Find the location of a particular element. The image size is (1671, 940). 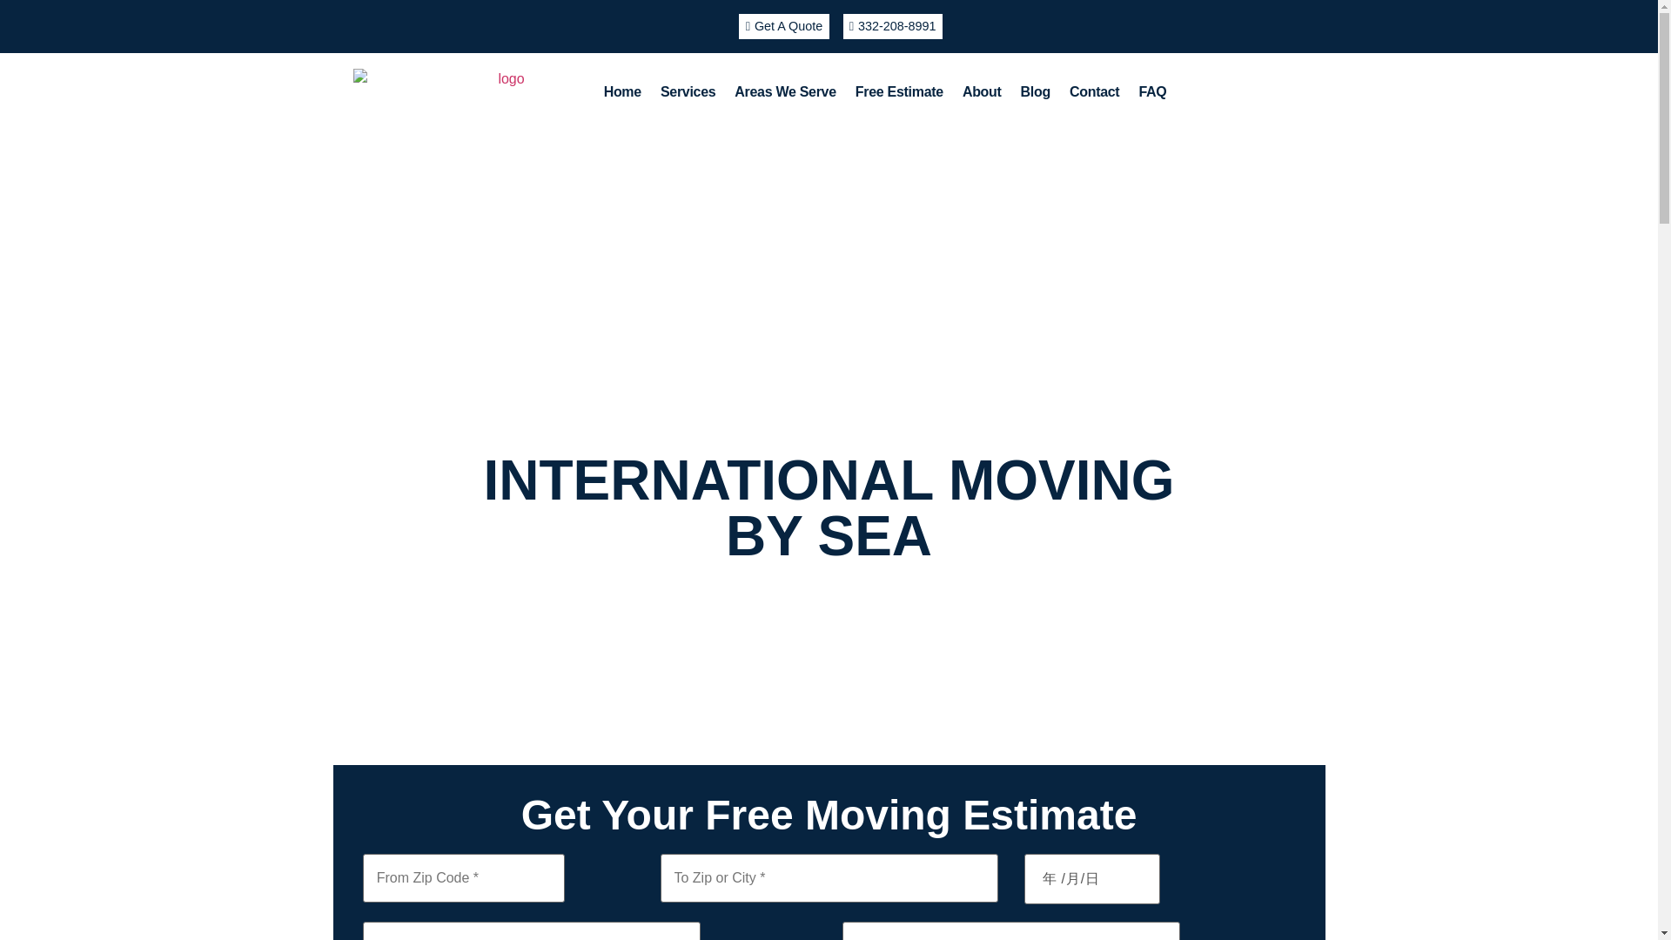

332-208-8991 is located at coordinates (891, 26).